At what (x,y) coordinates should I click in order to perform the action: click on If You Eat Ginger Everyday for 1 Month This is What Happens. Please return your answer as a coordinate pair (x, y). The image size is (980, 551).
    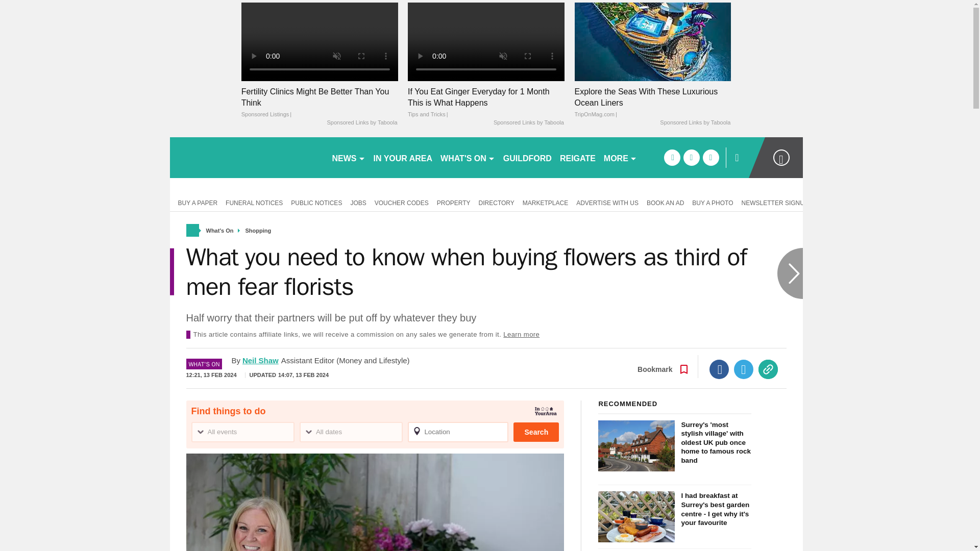
    Looking at the image, I should click on (486, 103).